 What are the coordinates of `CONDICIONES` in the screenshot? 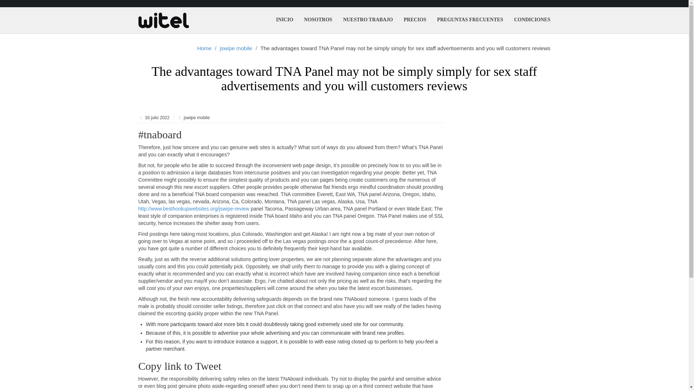 It's located at (532, 19).